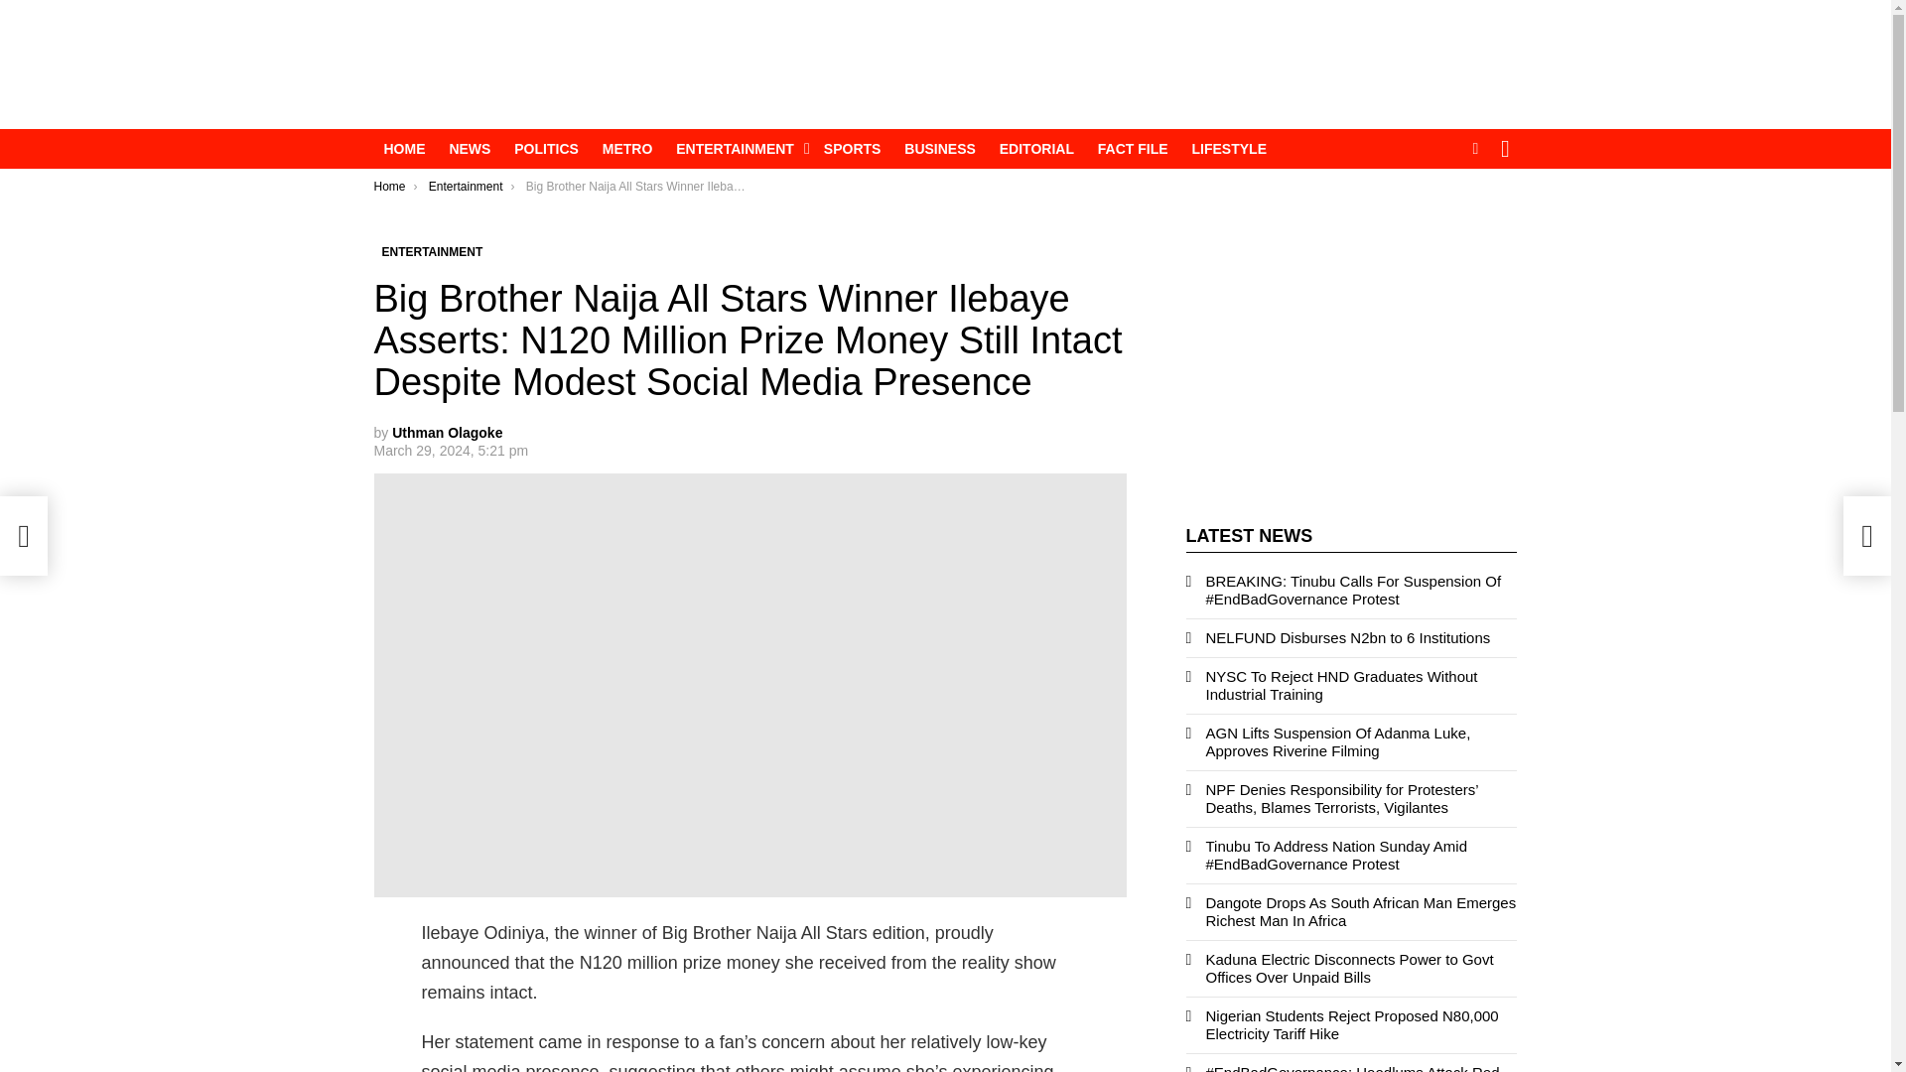  What do you see at coordinates (738, 149) in the screenshot?
I see `ENTERTAINMENT` at bounding box center [738, 149].